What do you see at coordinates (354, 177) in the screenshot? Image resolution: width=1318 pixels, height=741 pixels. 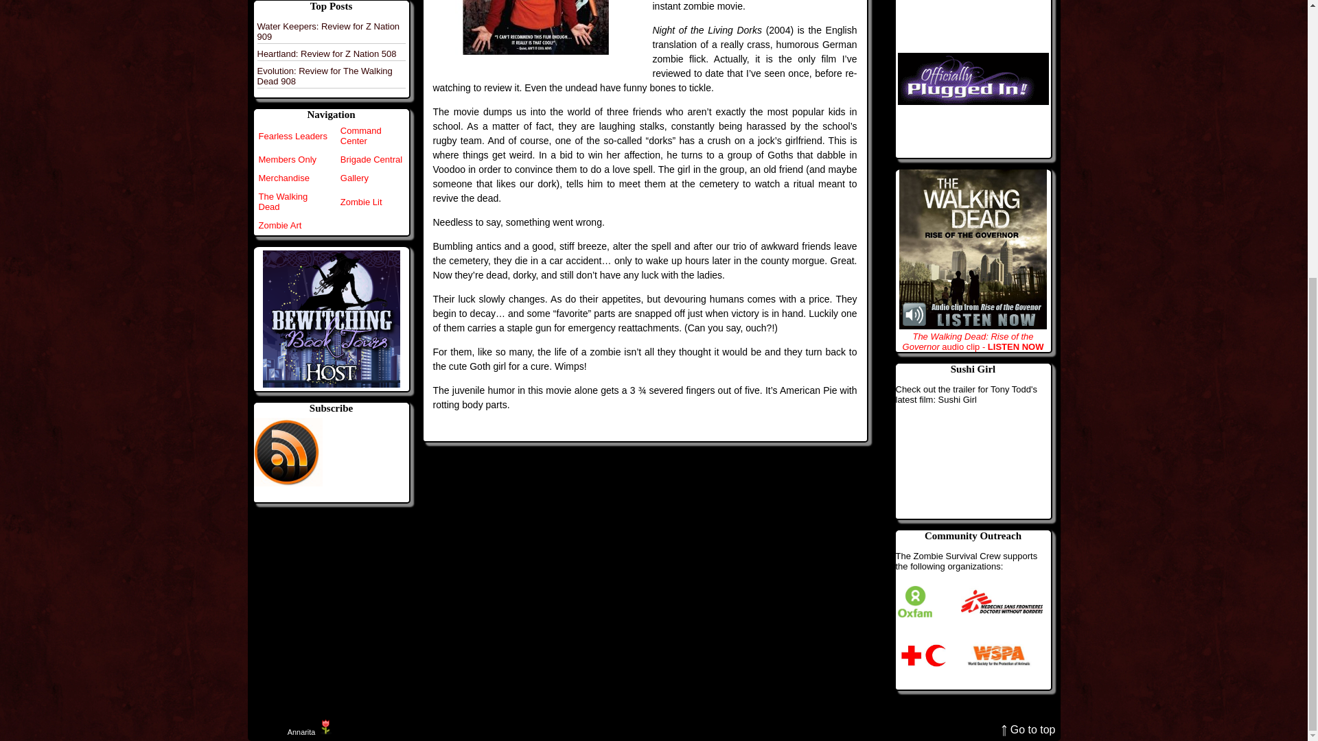 I see `Gallery` at bounding box center [354, 177].